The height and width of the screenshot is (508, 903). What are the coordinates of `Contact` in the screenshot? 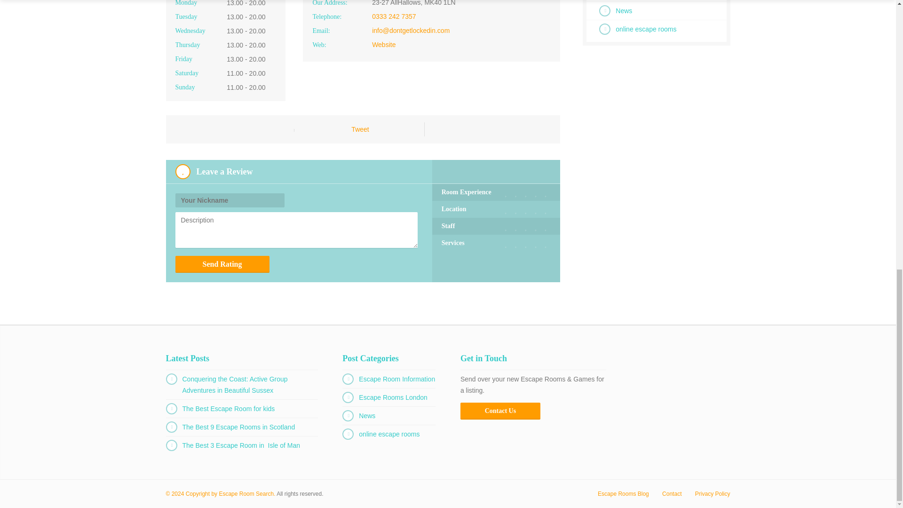 It's located at (672, 494).